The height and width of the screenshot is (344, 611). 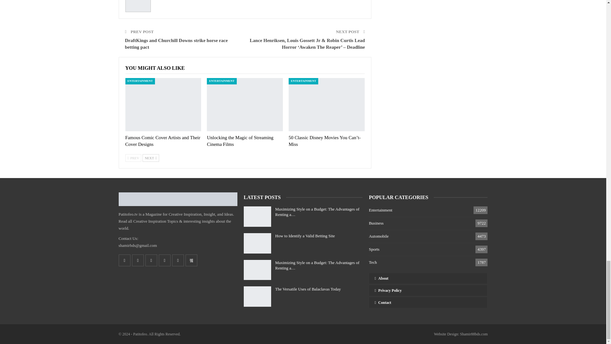 I want to click on Famous Comic Cover Artists and Their Cover Designs, so click(x=163, y=104).